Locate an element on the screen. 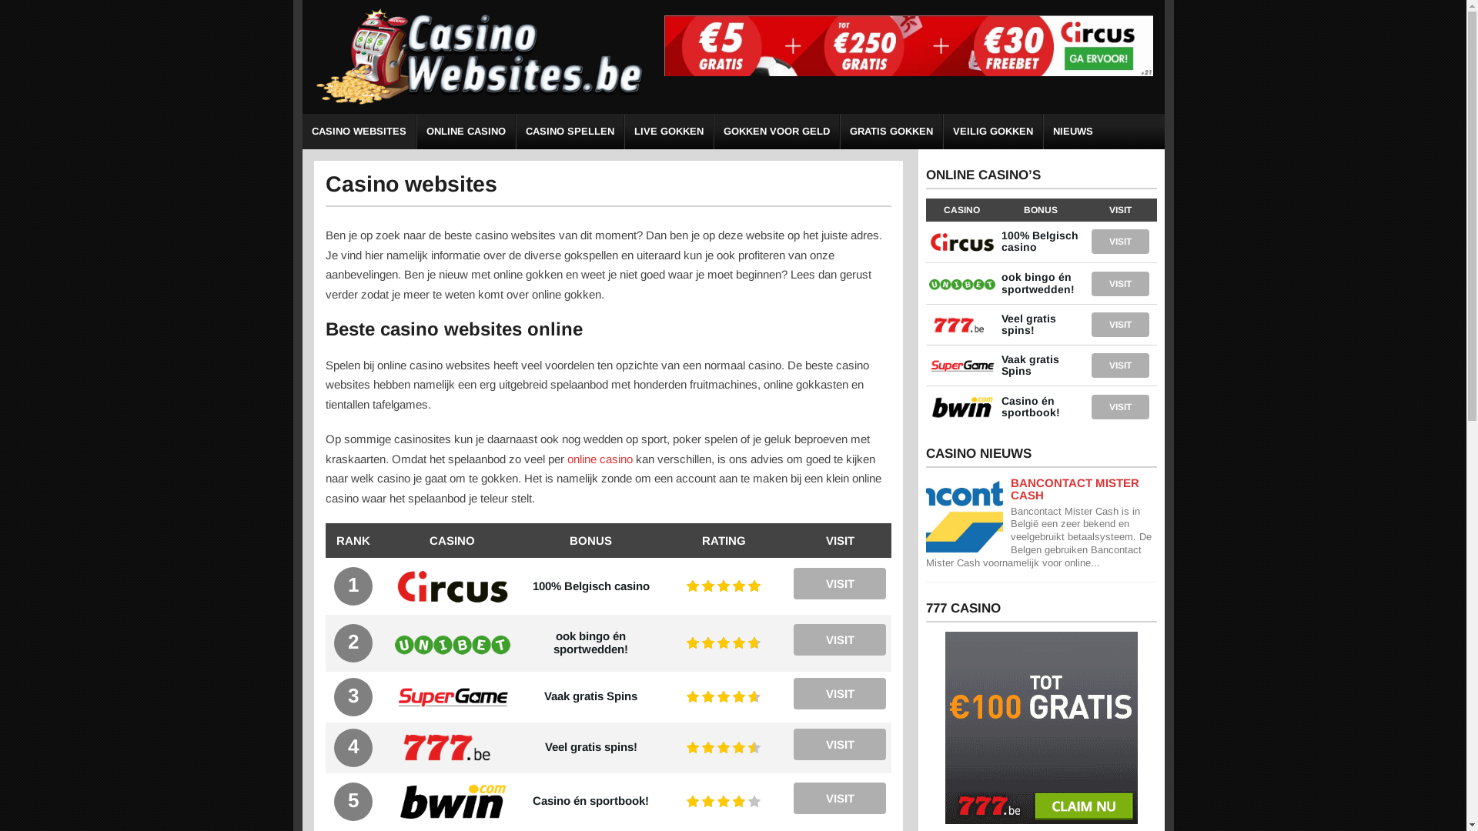 The height and width of the screenshot is (831, 1478). VISIT is located at coordinates (840, 745).